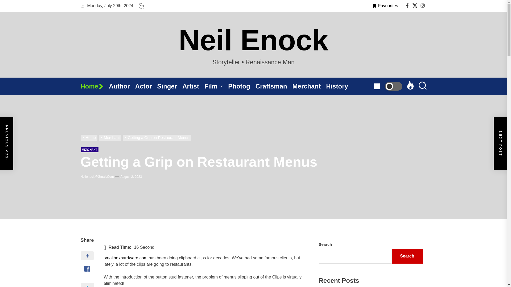 The width and height of the screenshot is (511, 287). Describe the element at coordinates (216, 86) in the screenshot. I see `Film` at that location.